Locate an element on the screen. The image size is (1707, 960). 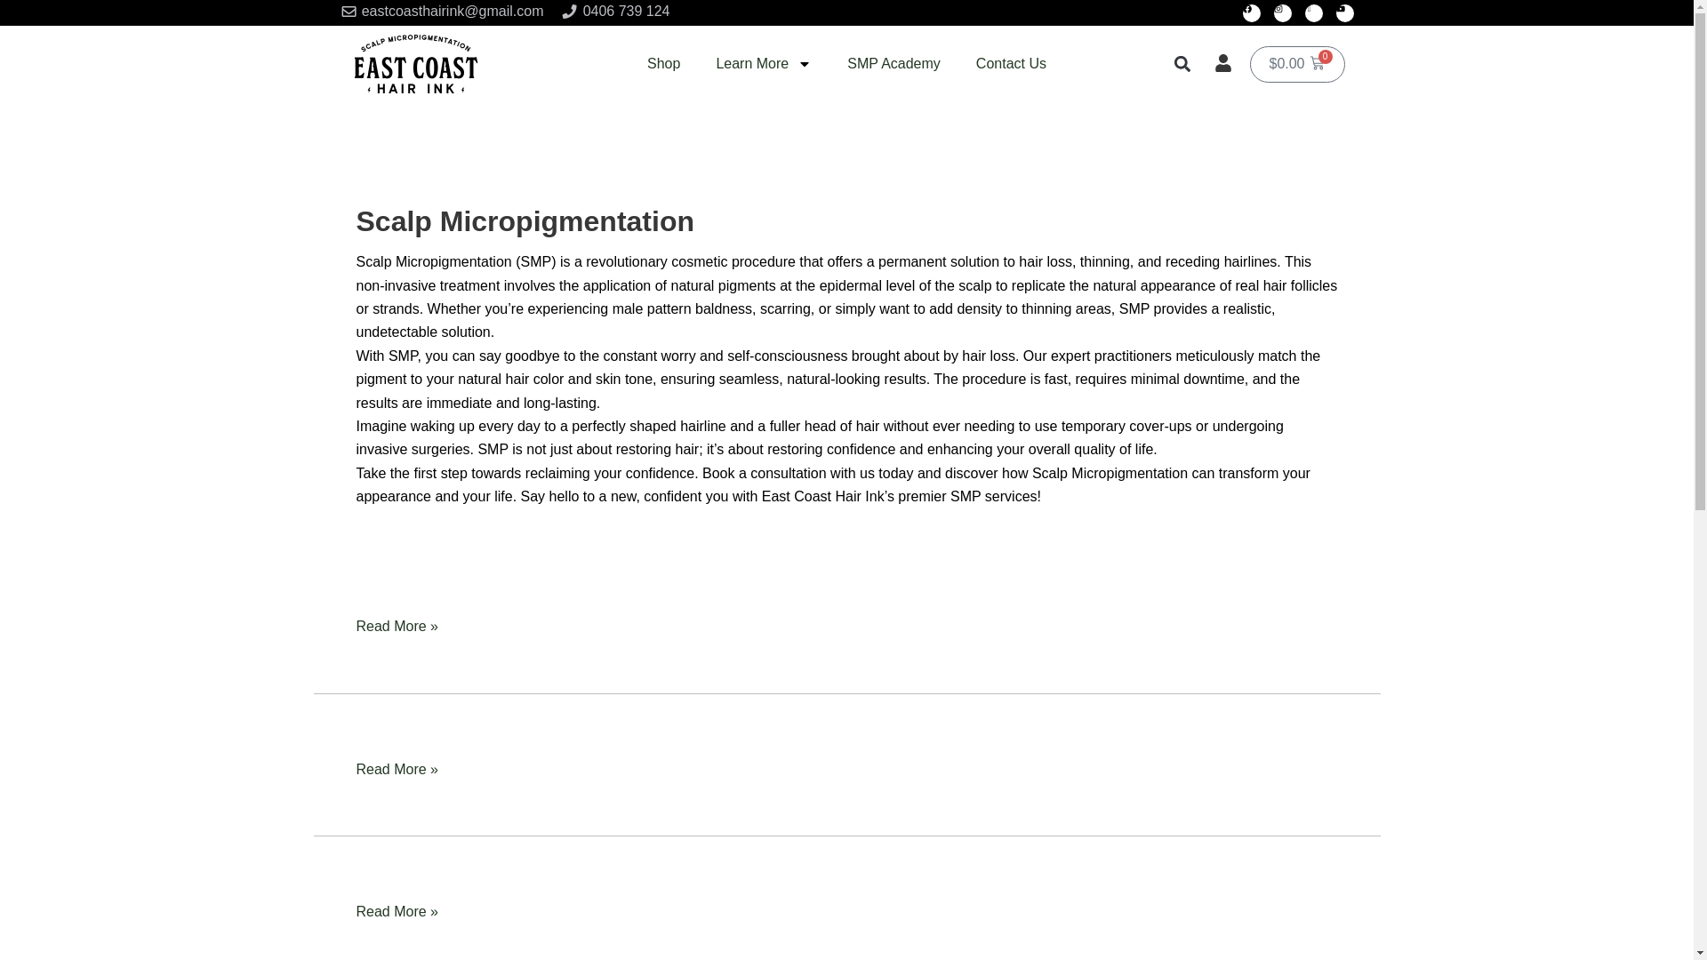
Facebook is located at coordinates (1252, 12).